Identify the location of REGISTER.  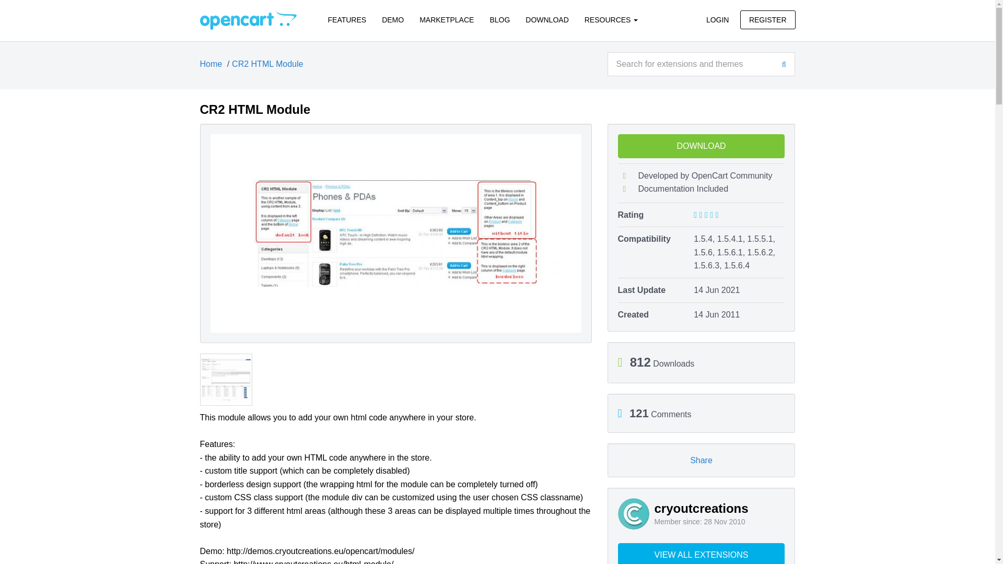
(767, 20).